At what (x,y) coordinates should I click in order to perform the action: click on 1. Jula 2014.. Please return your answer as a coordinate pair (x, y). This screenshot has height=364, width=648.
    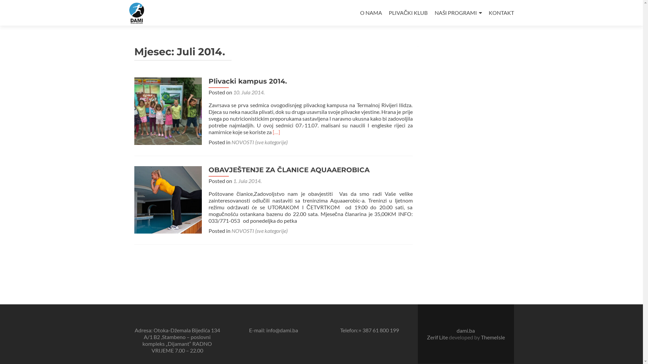
    Looking at the image, I should click on (247, 181).